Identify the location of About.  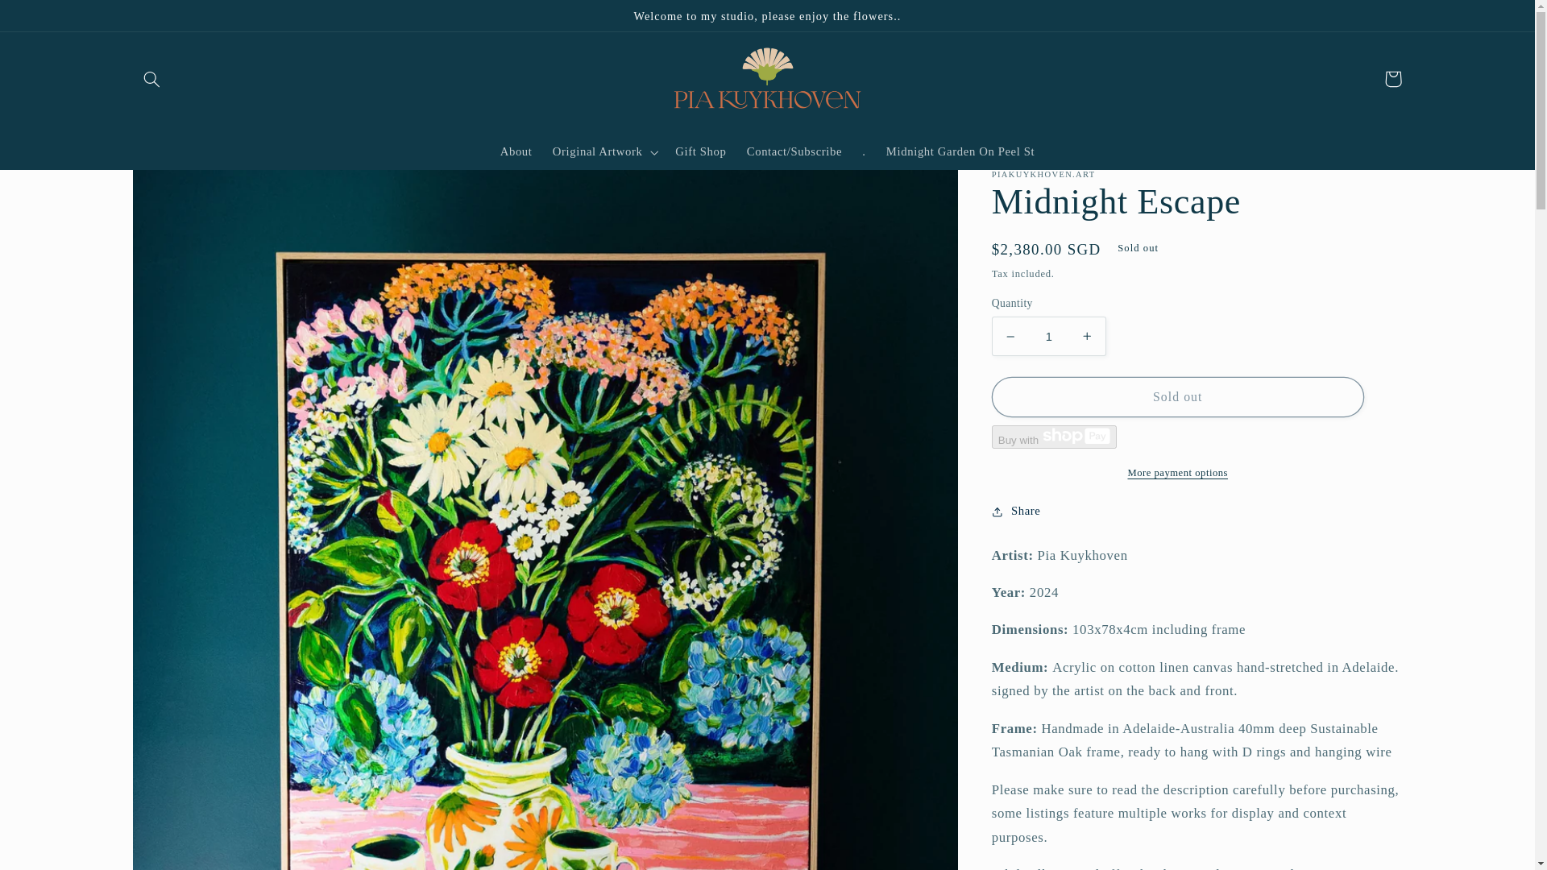
(516, 151).